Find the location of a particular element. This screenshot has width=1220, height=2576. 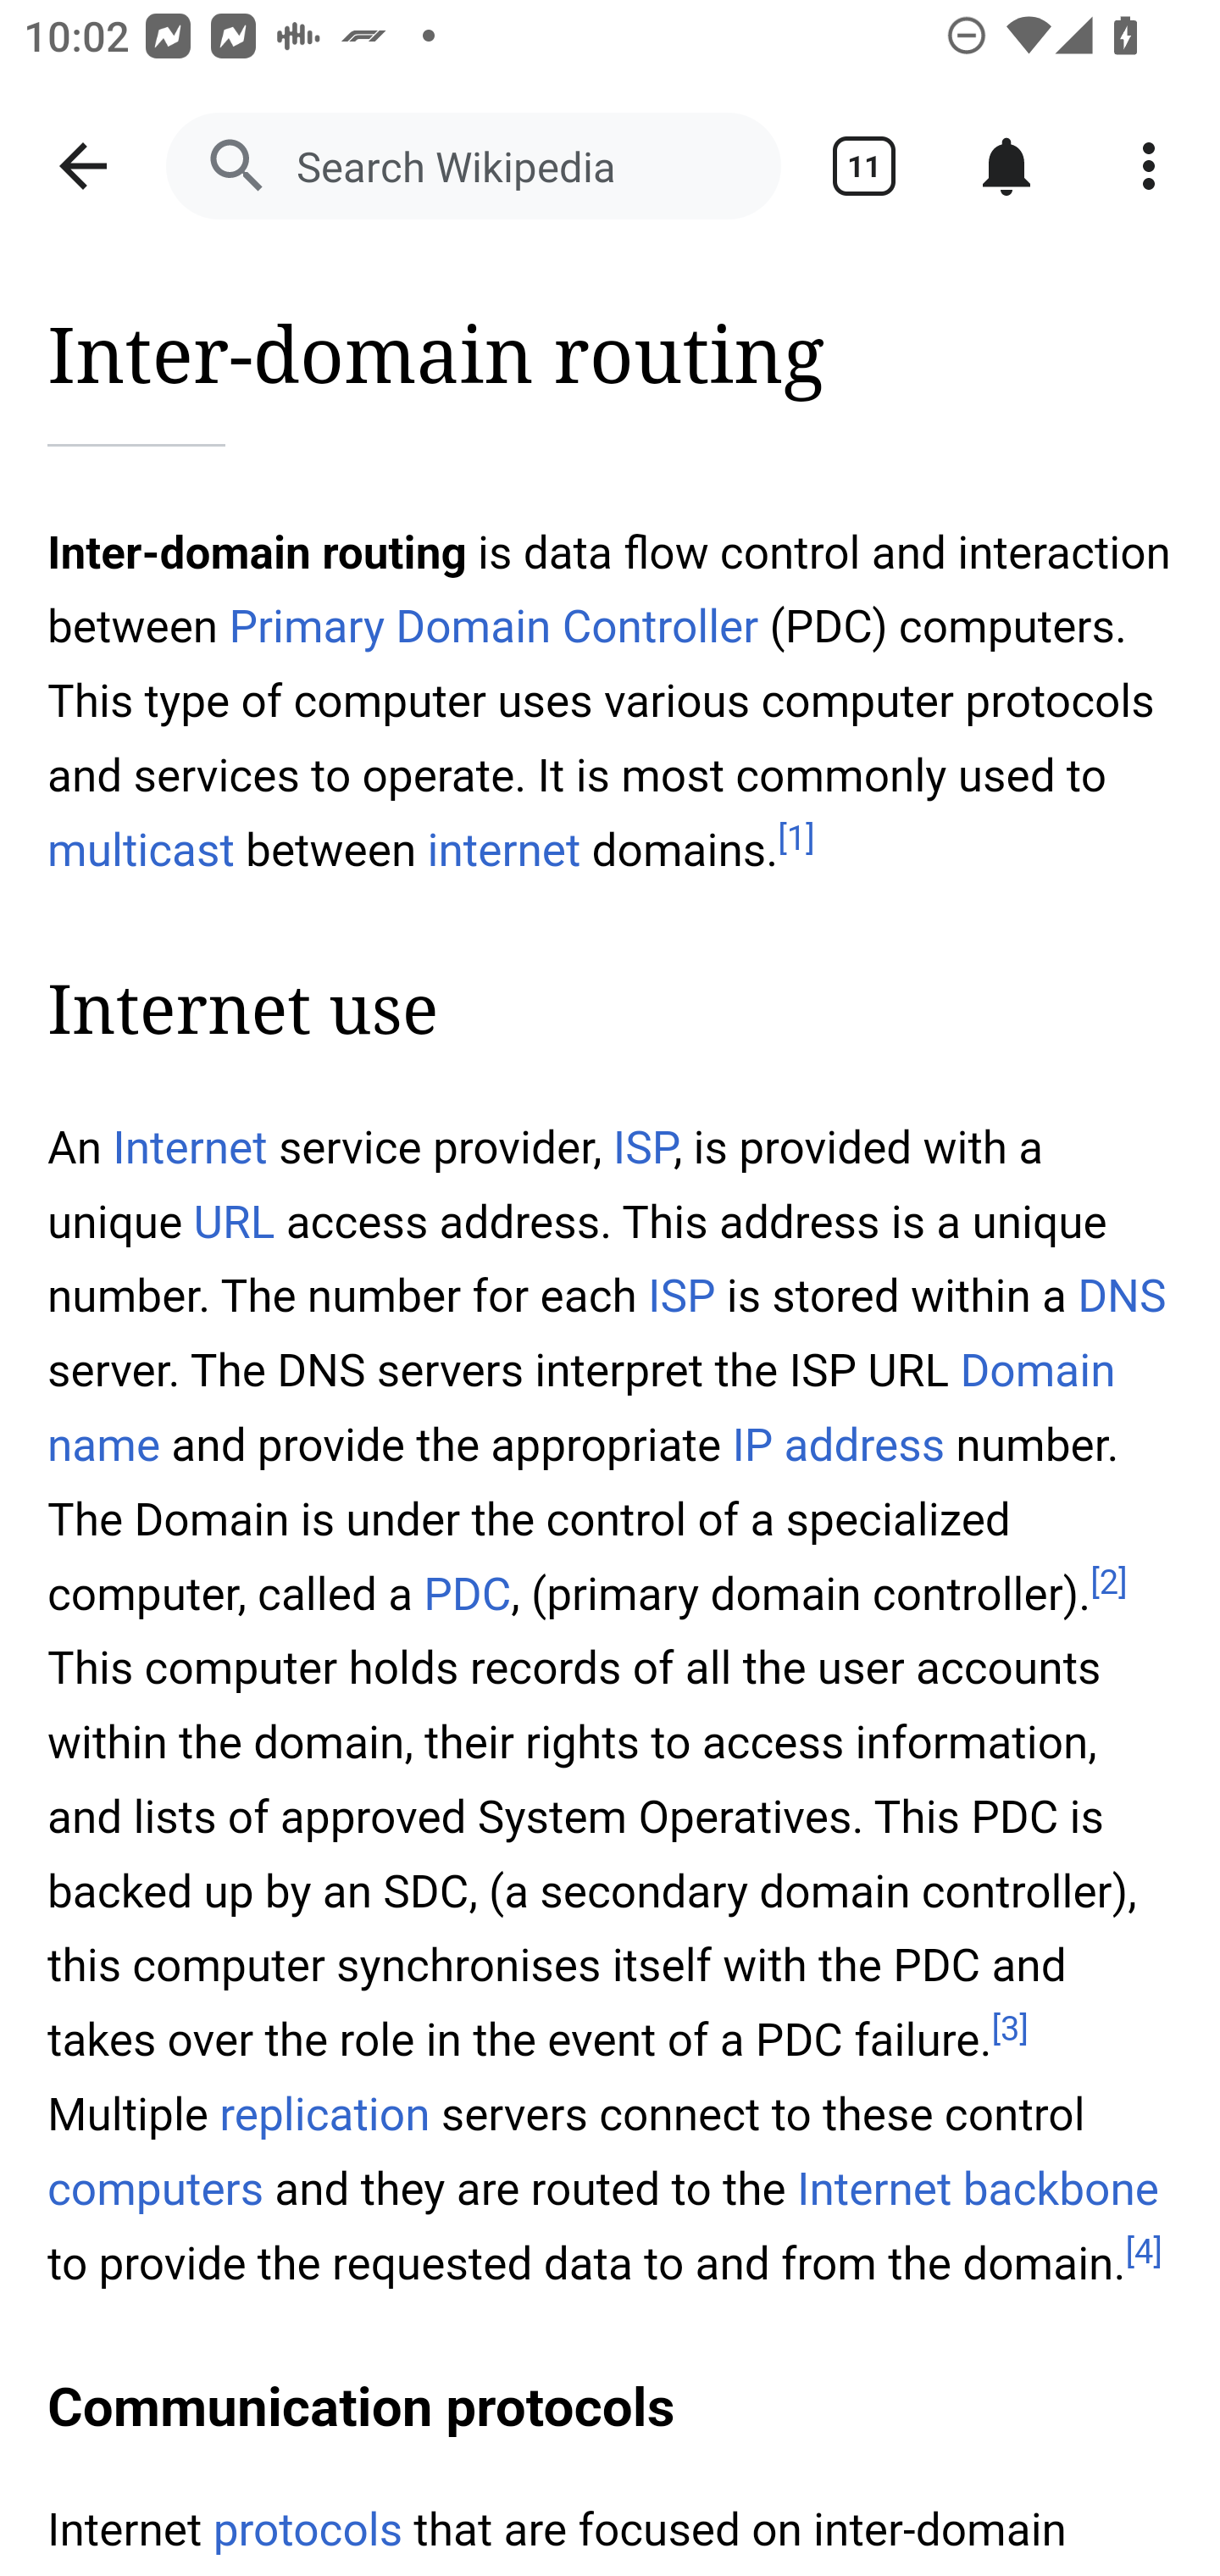

[] [ 4 ] is located at coordinates (1144, 2252).